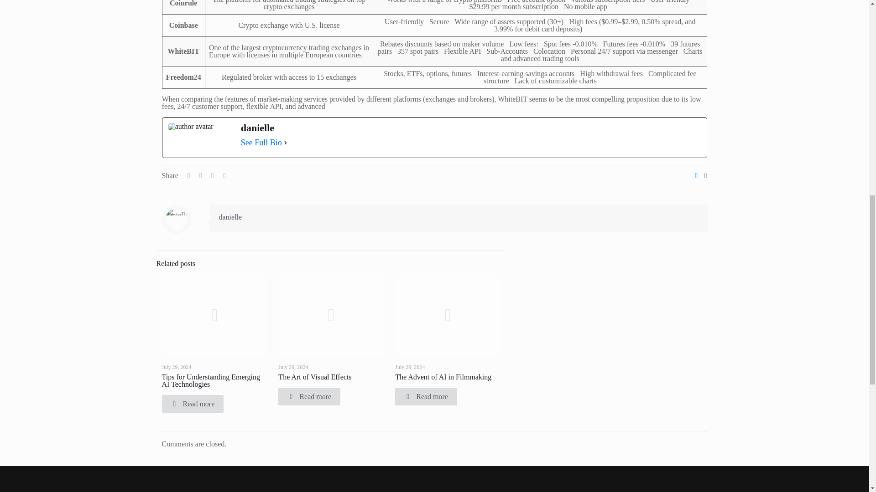 The image size is (876, 492). Describe the element at coordinates (192, 404) in the screenshot. I see `Read more` at that location.